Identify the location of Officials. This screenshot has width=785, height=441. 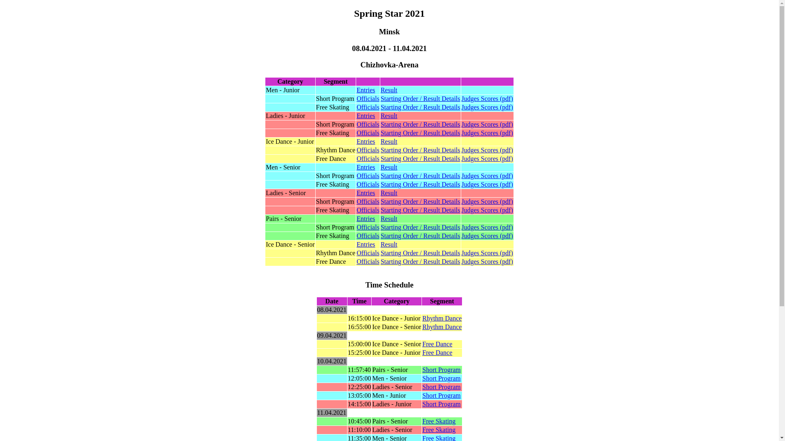
(368, 133).